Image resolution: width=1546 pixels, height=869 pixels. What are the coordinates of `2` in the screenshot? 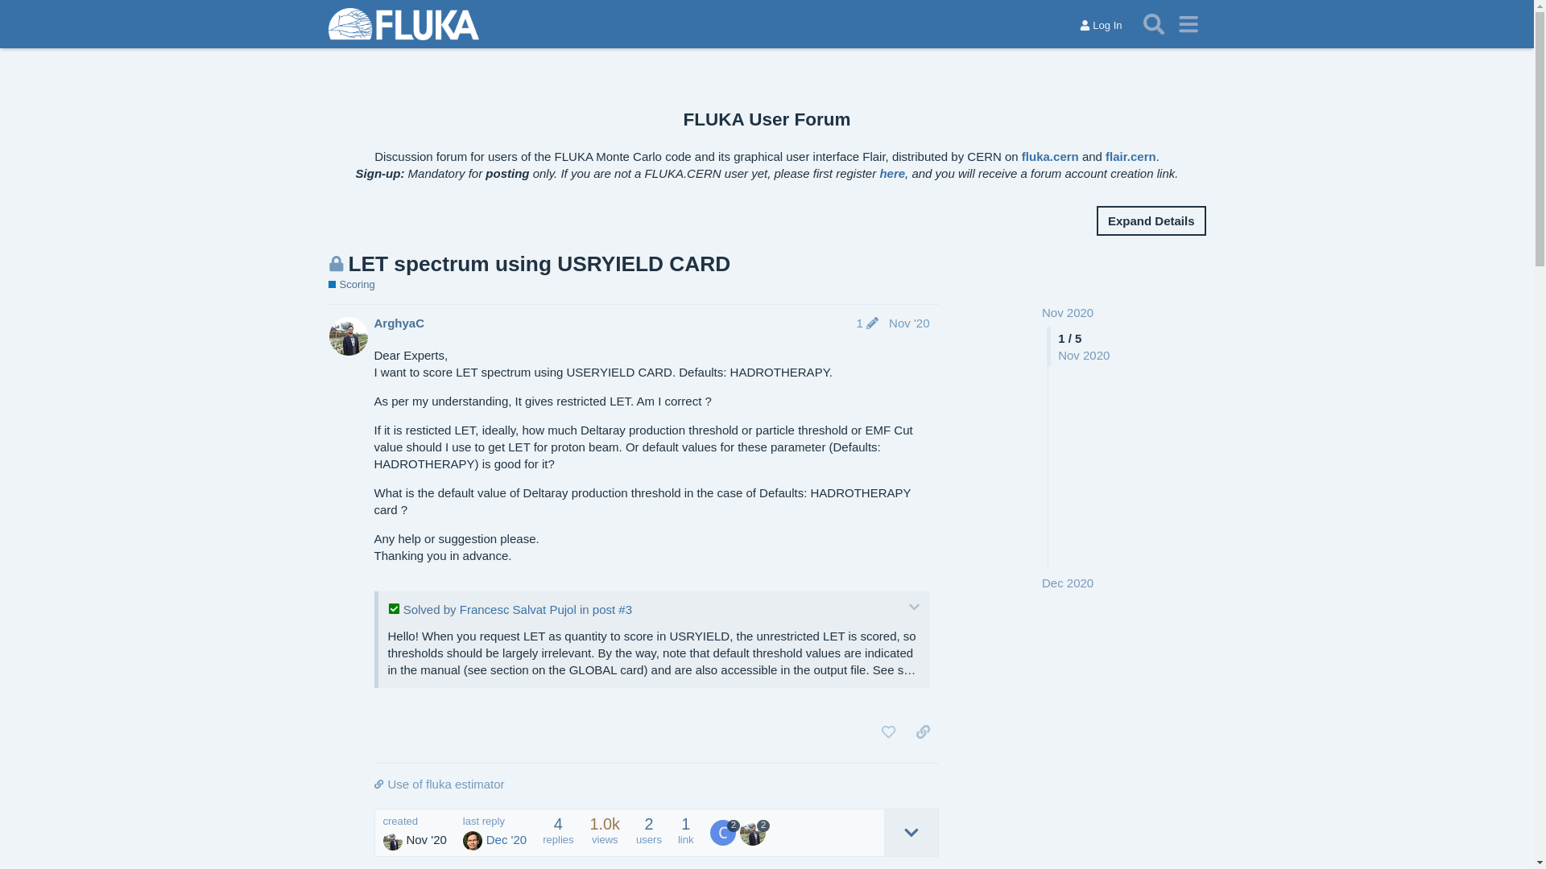 It's located at (725, 833).